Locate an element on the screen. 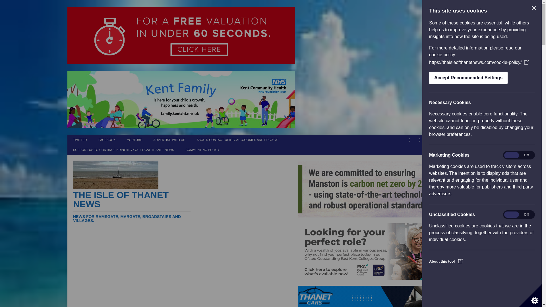 This screenshot has height=307, width=546. YOUTUBE is located at coordinates (134, 140).